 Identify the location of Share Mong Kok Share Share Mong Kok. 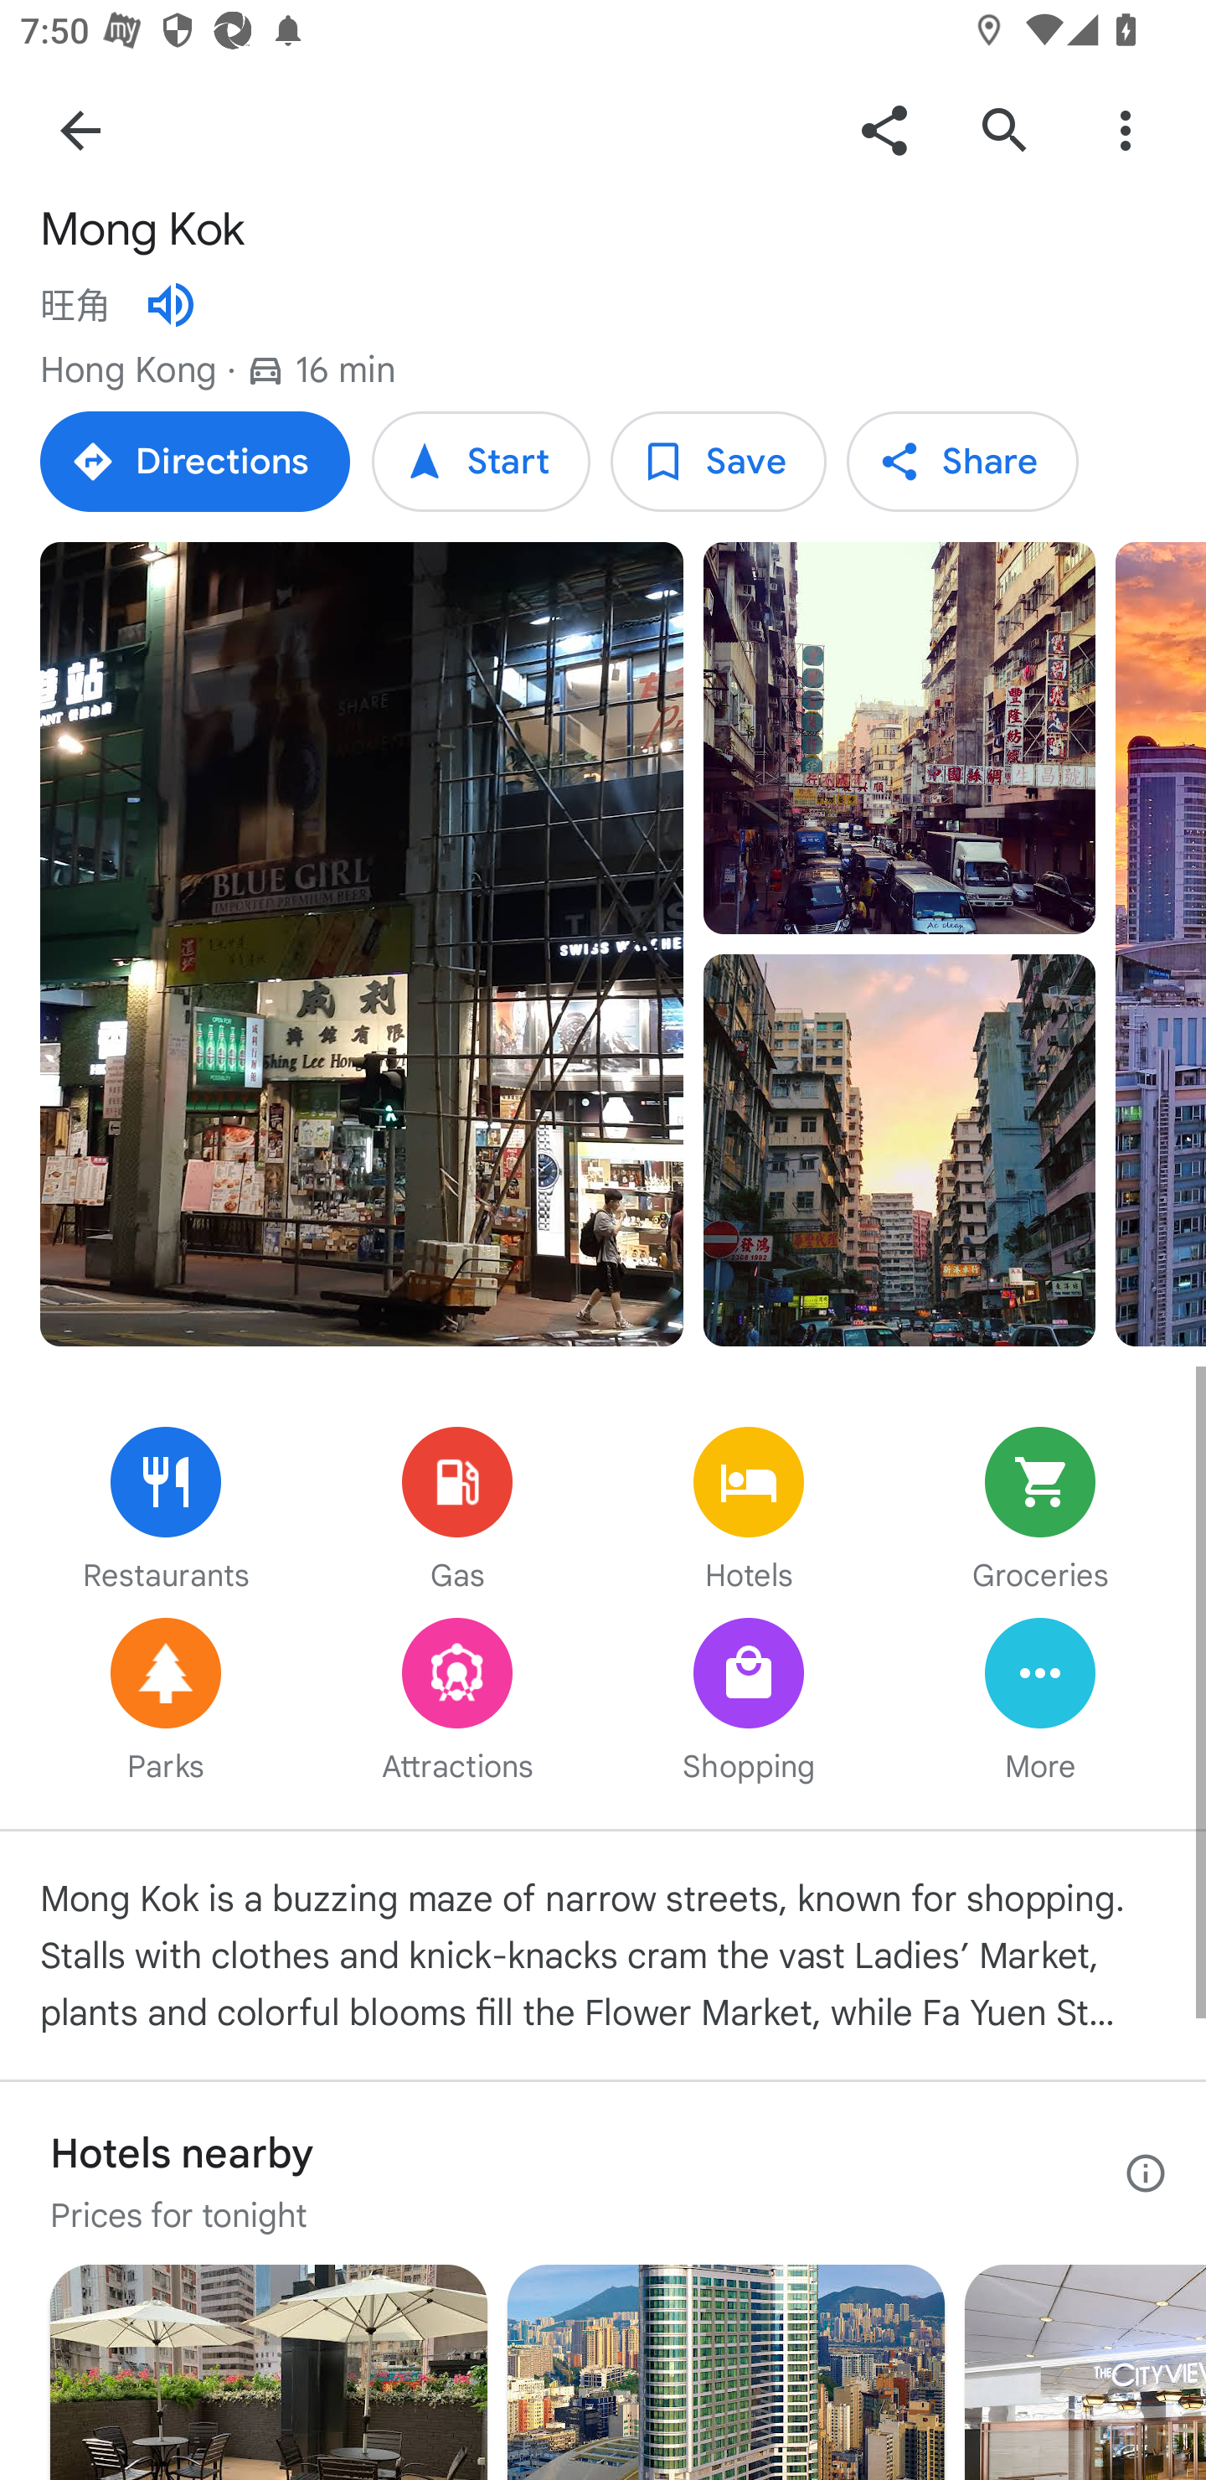
(961, 461).